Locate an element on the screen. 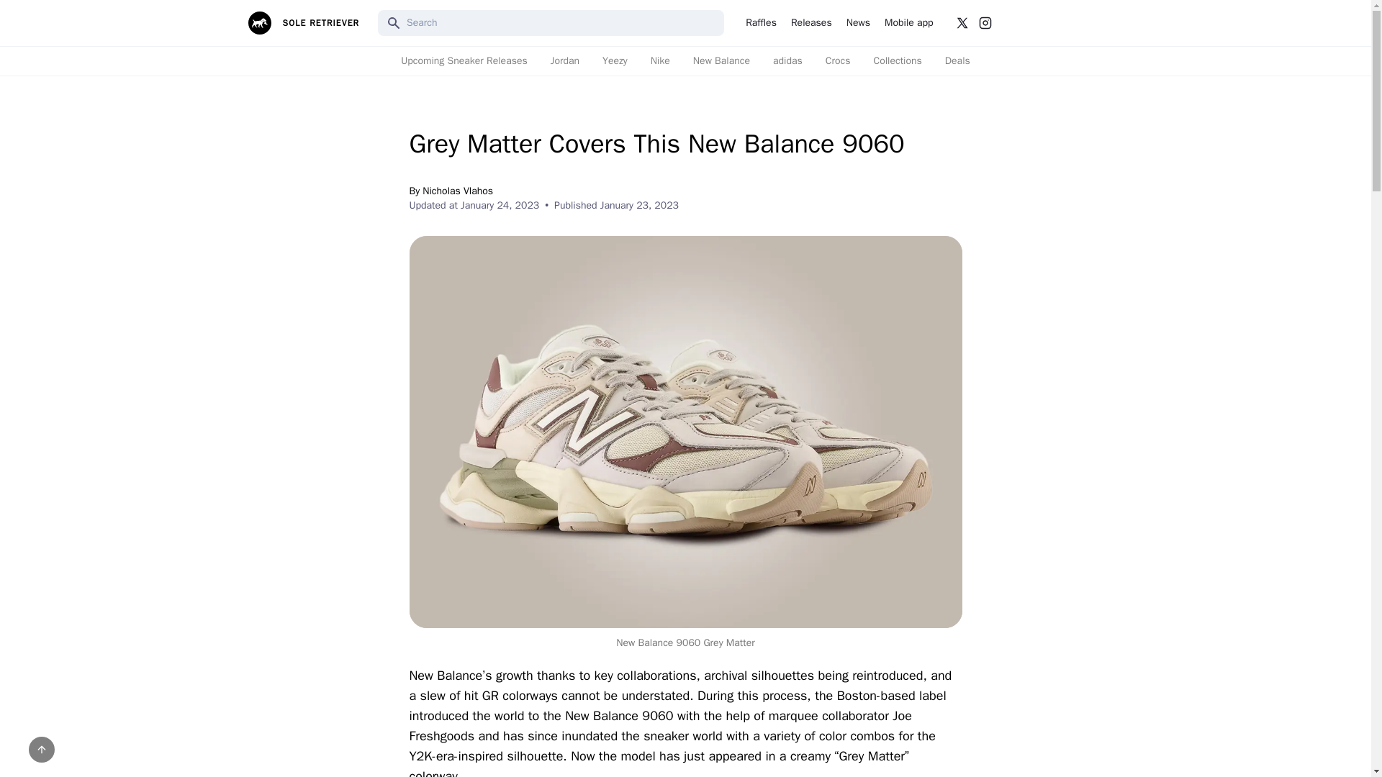  Upcoming Sneaker Releases is located at coordinates (464, 61).